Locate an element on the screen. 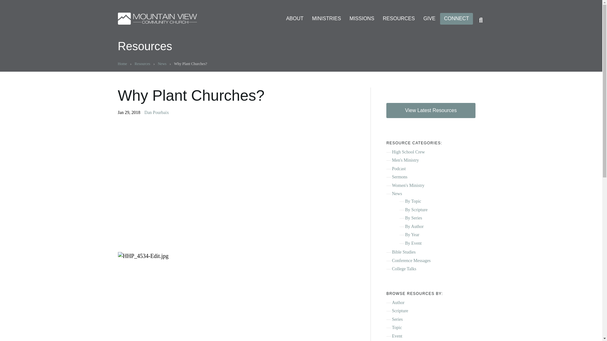 This screenshot has width=607, height=341. MISSIONS is located at coordinates (362, 19).